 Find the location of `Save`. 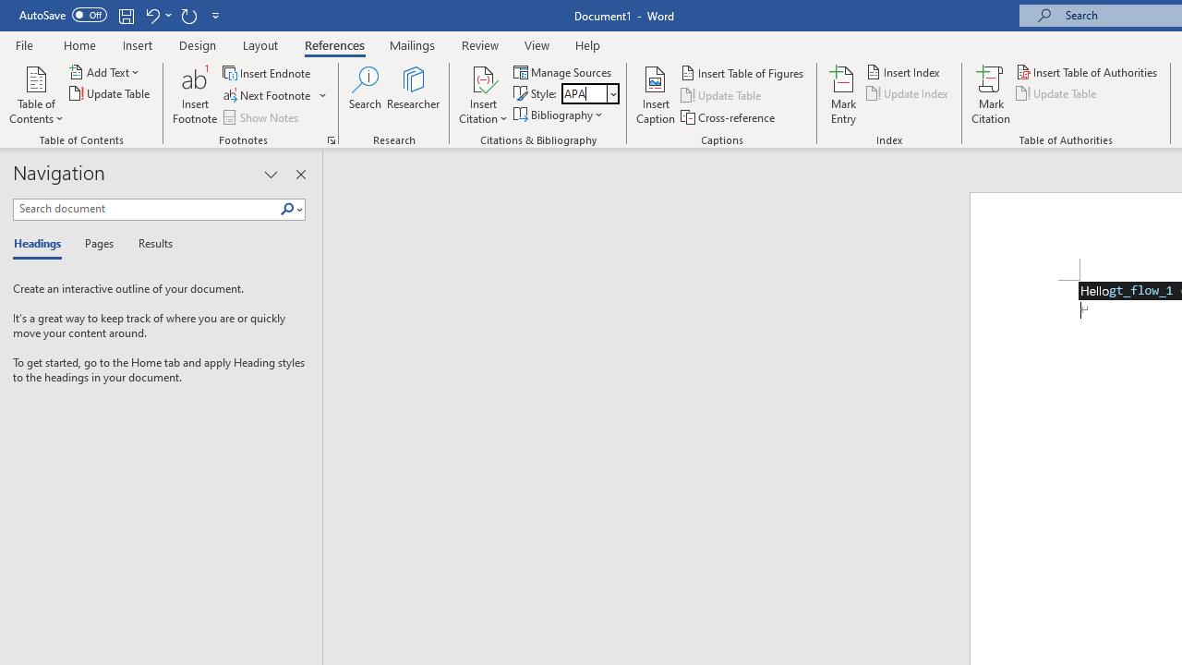

Save is located at coordinates (126, 15).